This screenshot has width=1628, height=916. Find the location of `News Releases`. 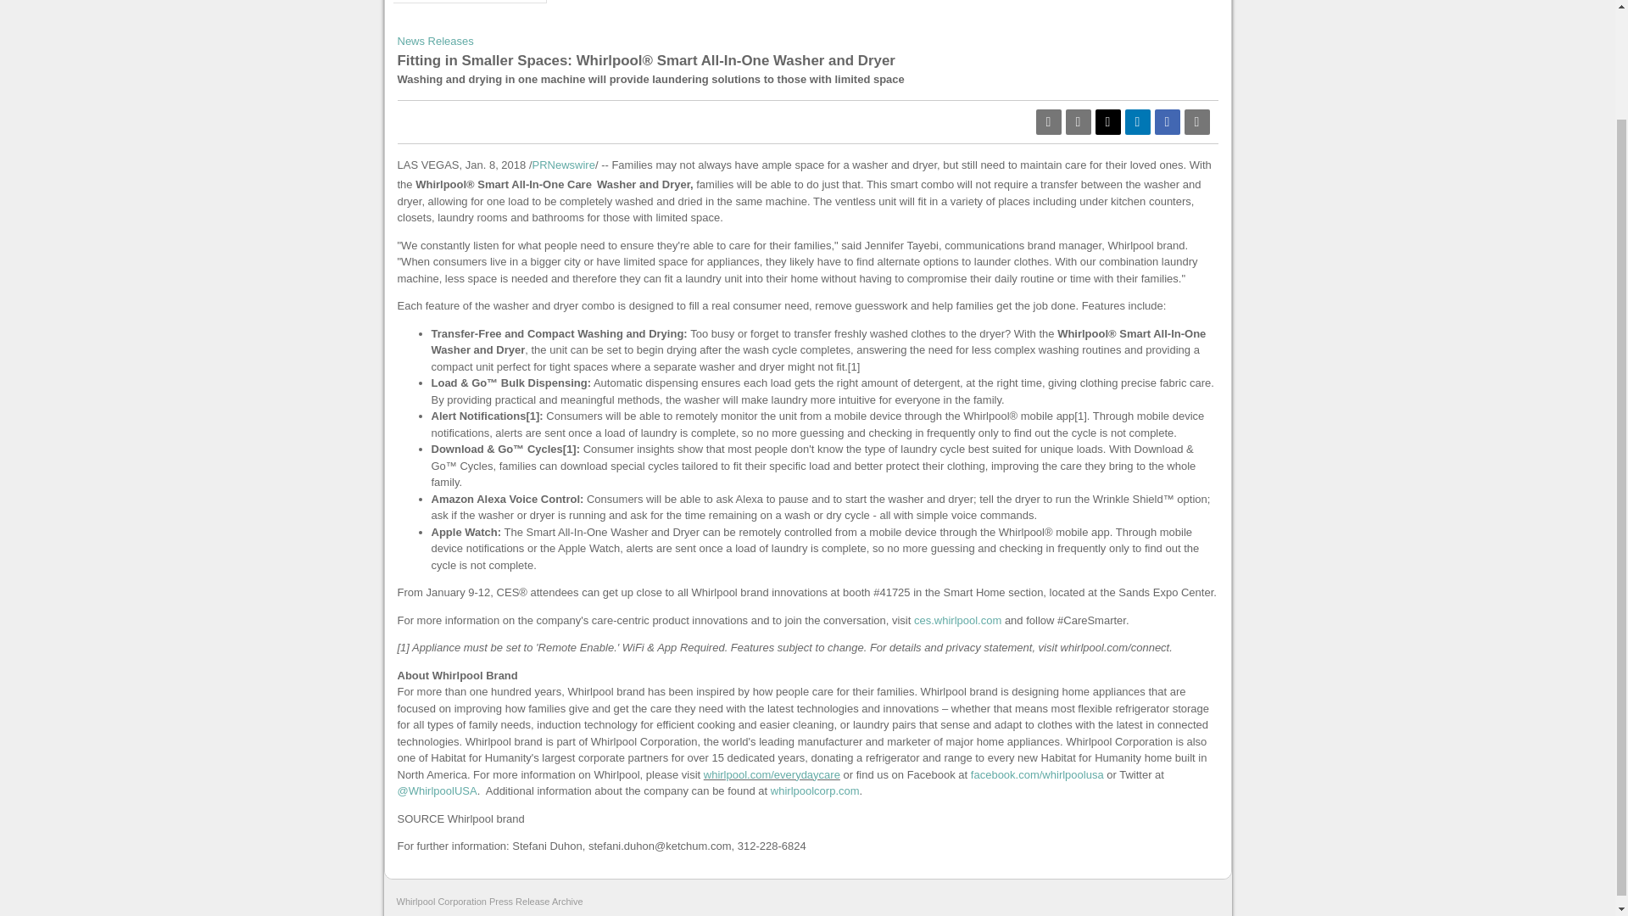

News Releases is located at coordinates (470, 2).